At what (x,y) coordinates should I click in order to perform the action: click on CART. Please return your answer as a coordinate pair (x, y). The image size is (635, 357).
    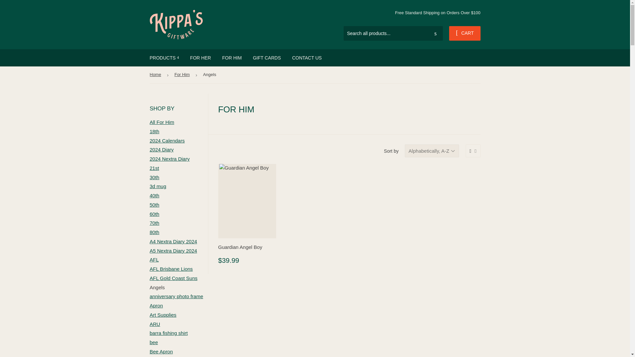
    Looking at the image, I should click on (464, 33).